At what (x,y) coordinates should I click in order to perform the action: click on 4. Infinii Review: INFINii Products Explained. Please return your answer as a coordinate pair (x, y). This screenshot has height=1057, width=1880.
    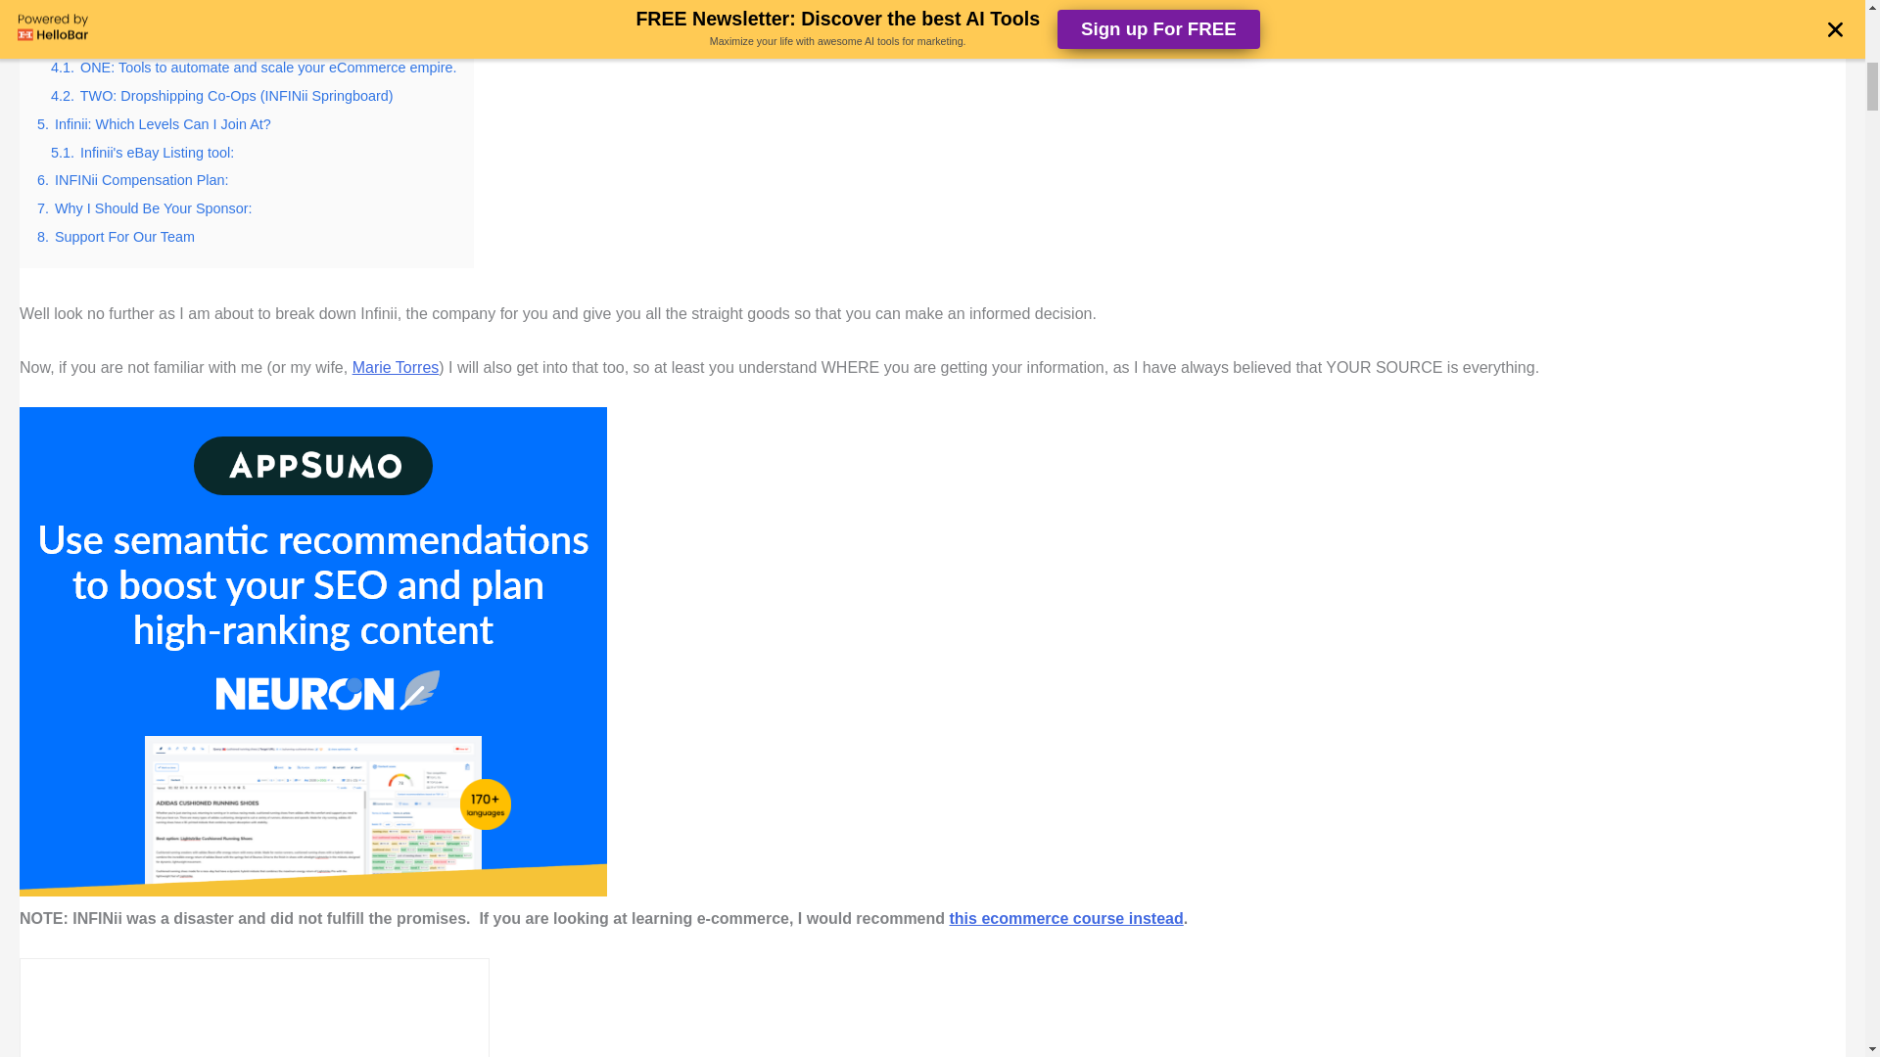
    Looking at the image, I should click on (175, 39).